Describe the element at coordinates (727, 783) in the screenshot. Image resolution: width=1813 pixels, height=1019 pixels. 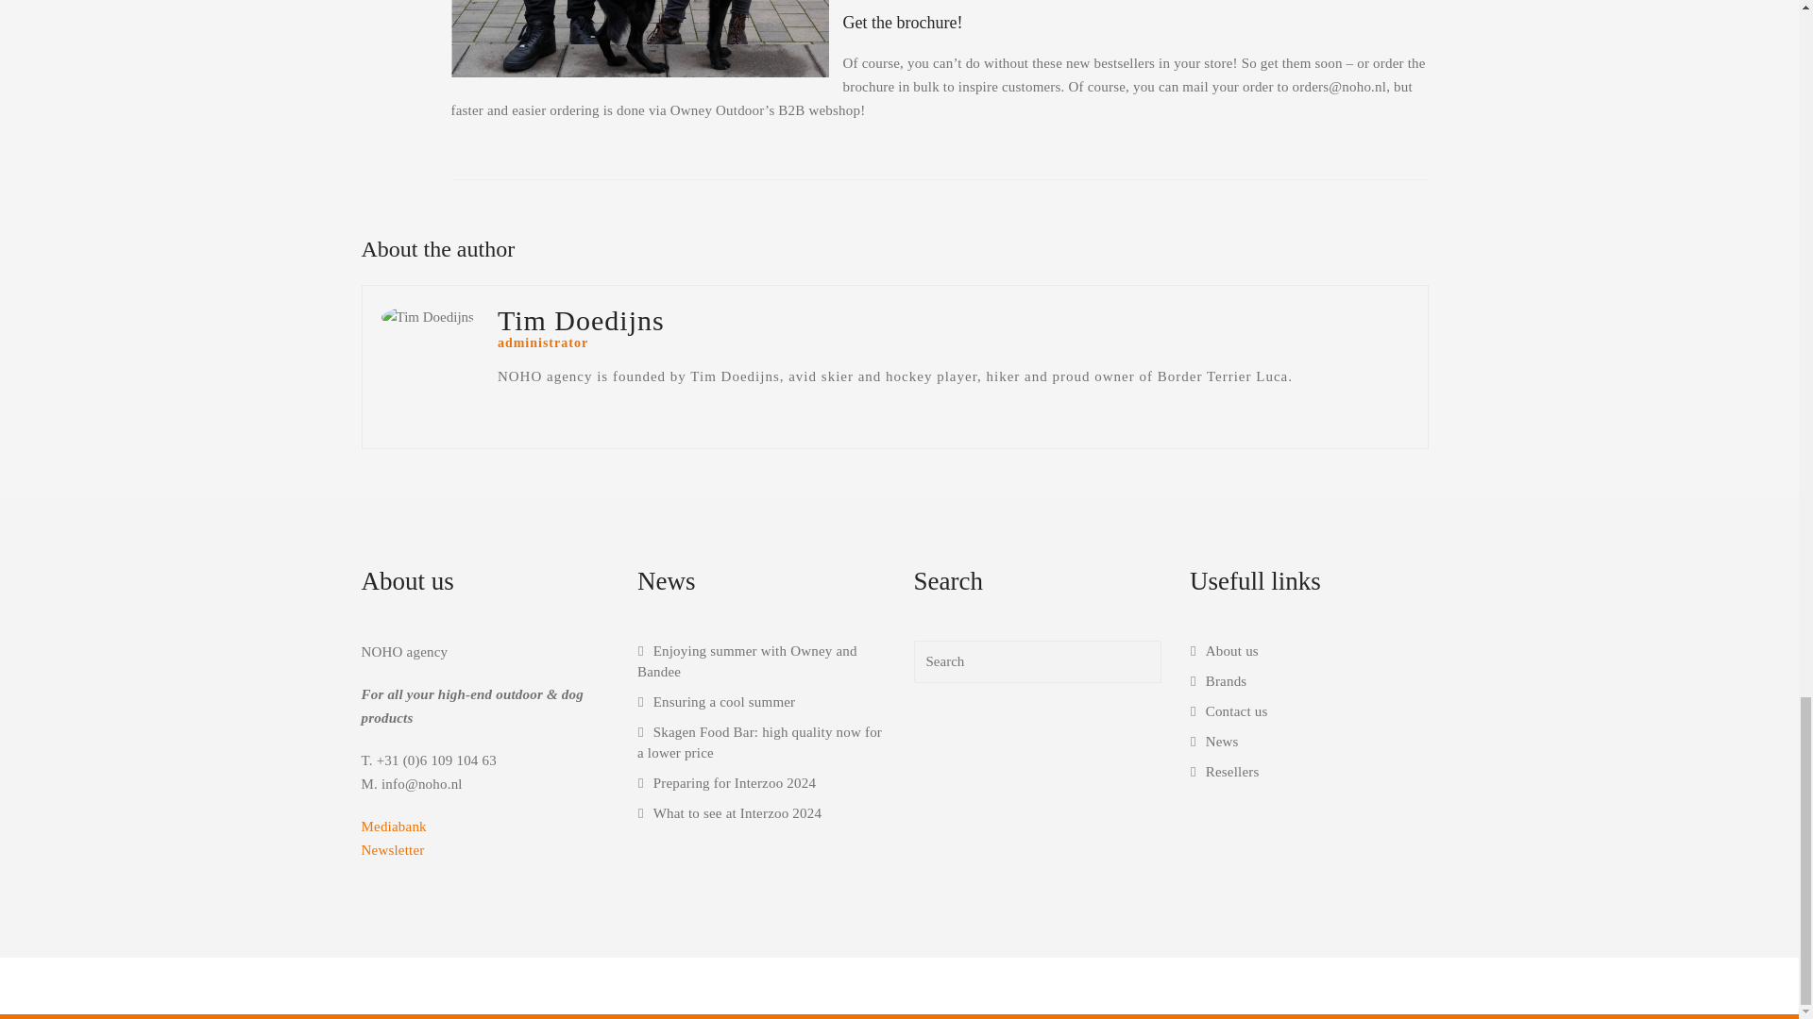
I see `Preparing for Interzoo 2024` at that location.